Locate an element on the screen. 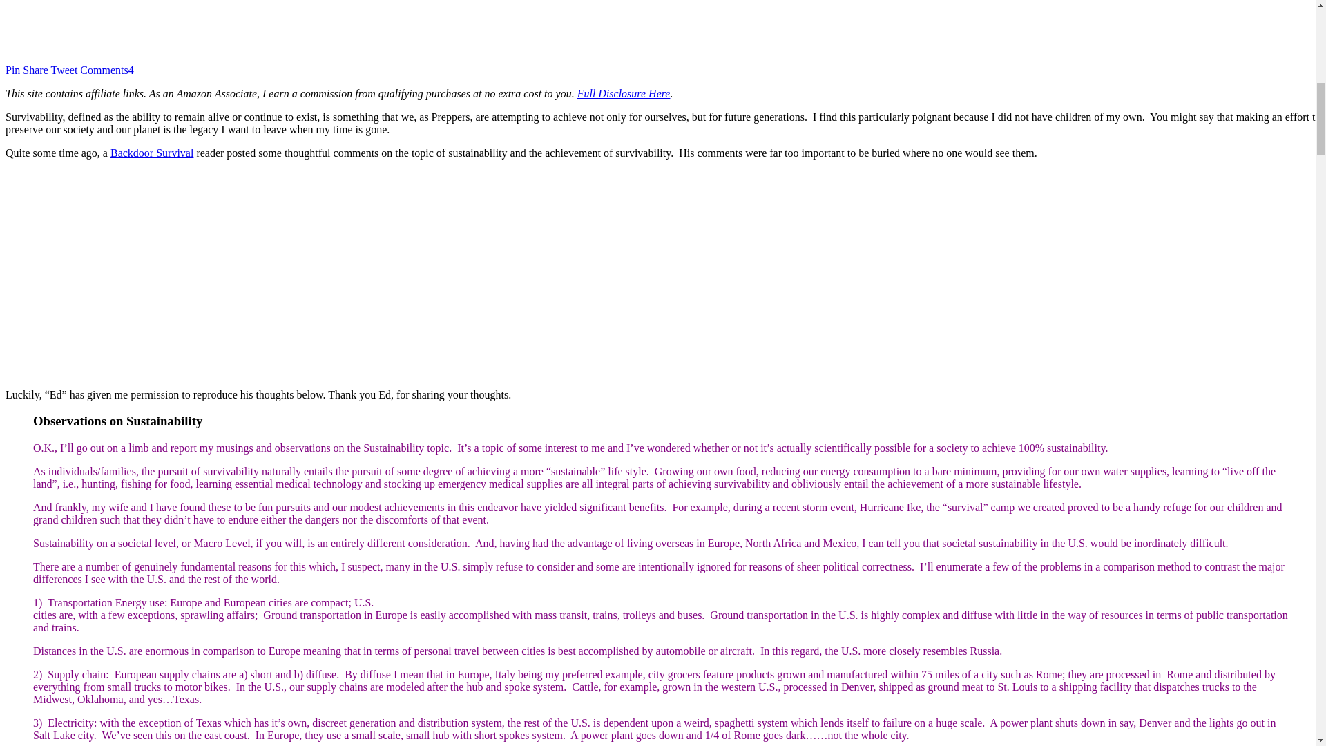  Pin on Pinterest is located at coordinates (12, 70).